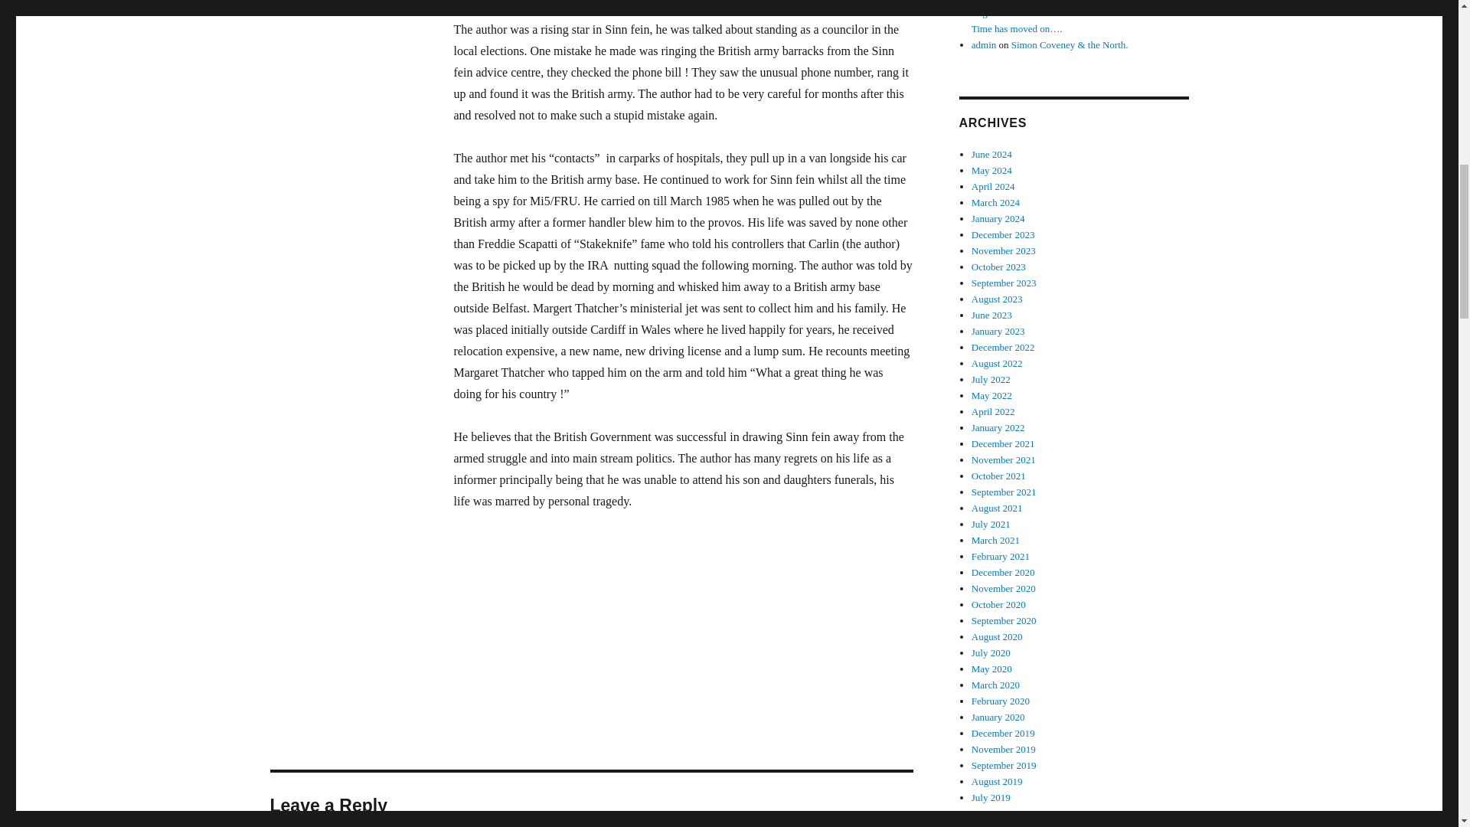 The width and height of the screenshot is (1470, 827). What do you see at coordinates (1004, 250) in the screenshot?
I see `November 2023` at bounding box center [1004, 250].